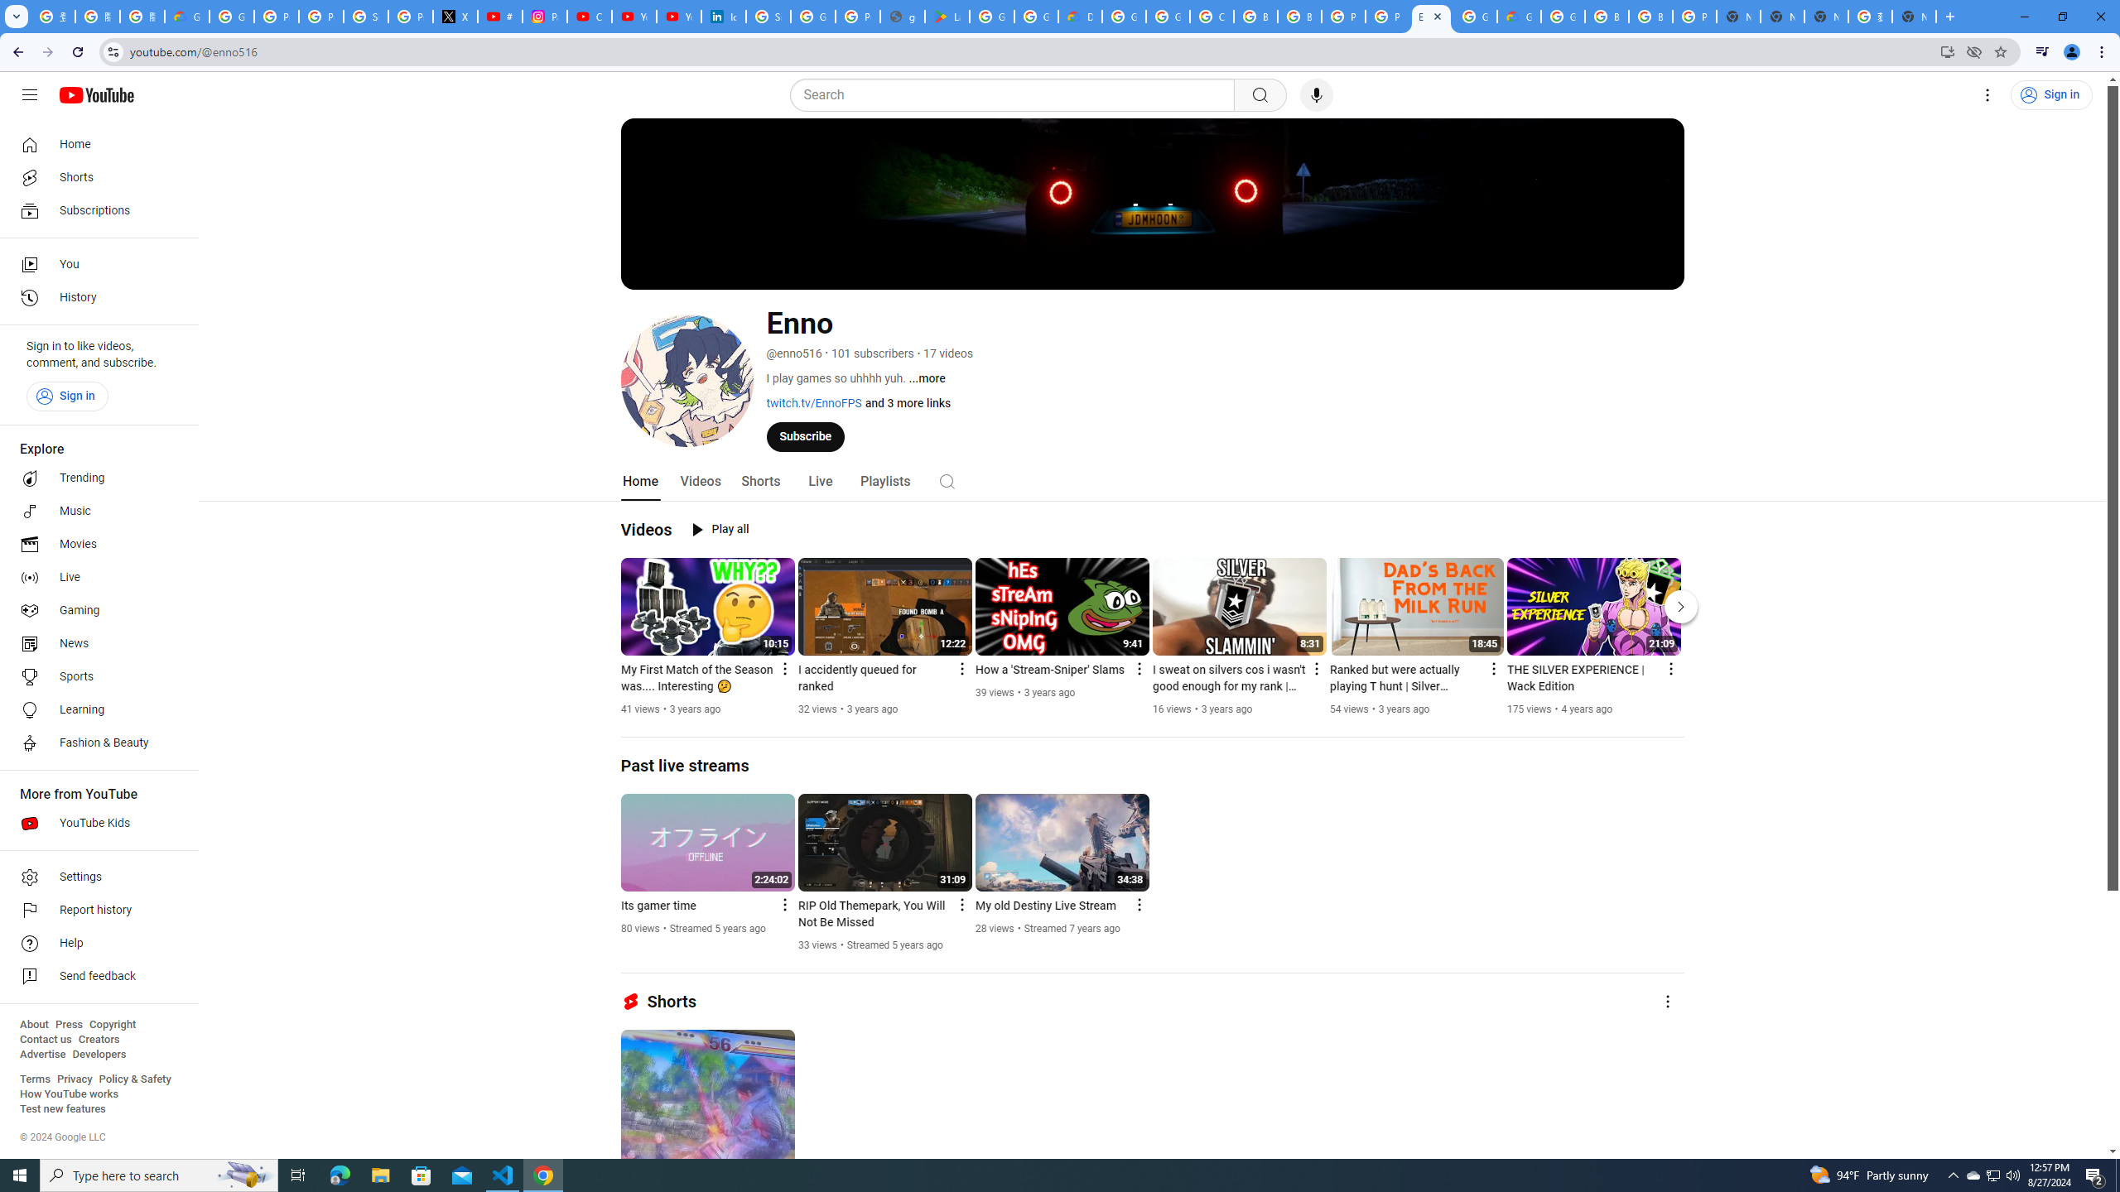  Describe the element at coordinates (96, 94) in the screenshot. I see `YouTube Home` at that location.